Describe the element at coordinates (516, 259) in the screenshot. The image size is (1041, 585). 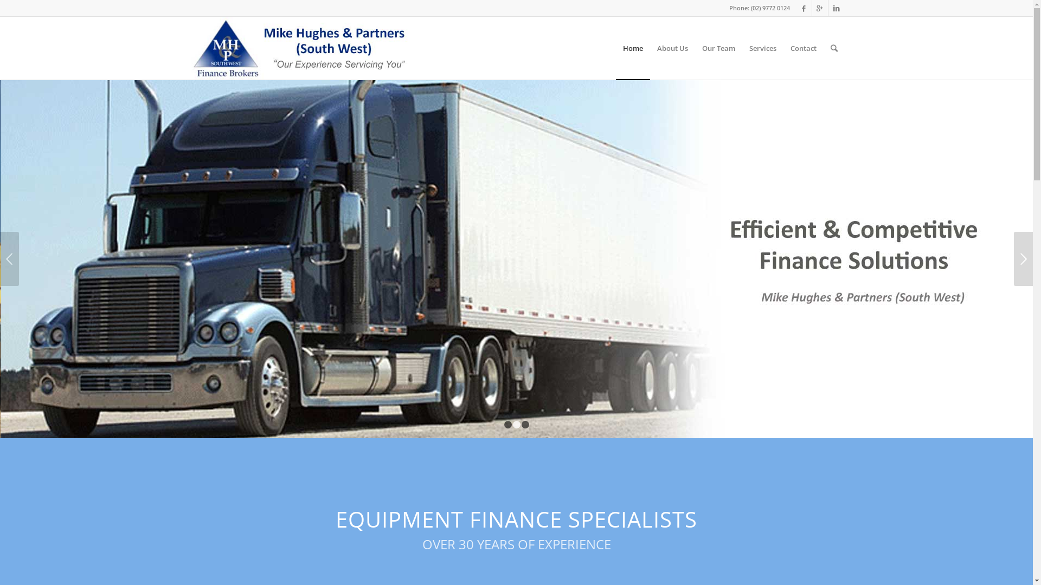
I see `equipment-finance` at that location.